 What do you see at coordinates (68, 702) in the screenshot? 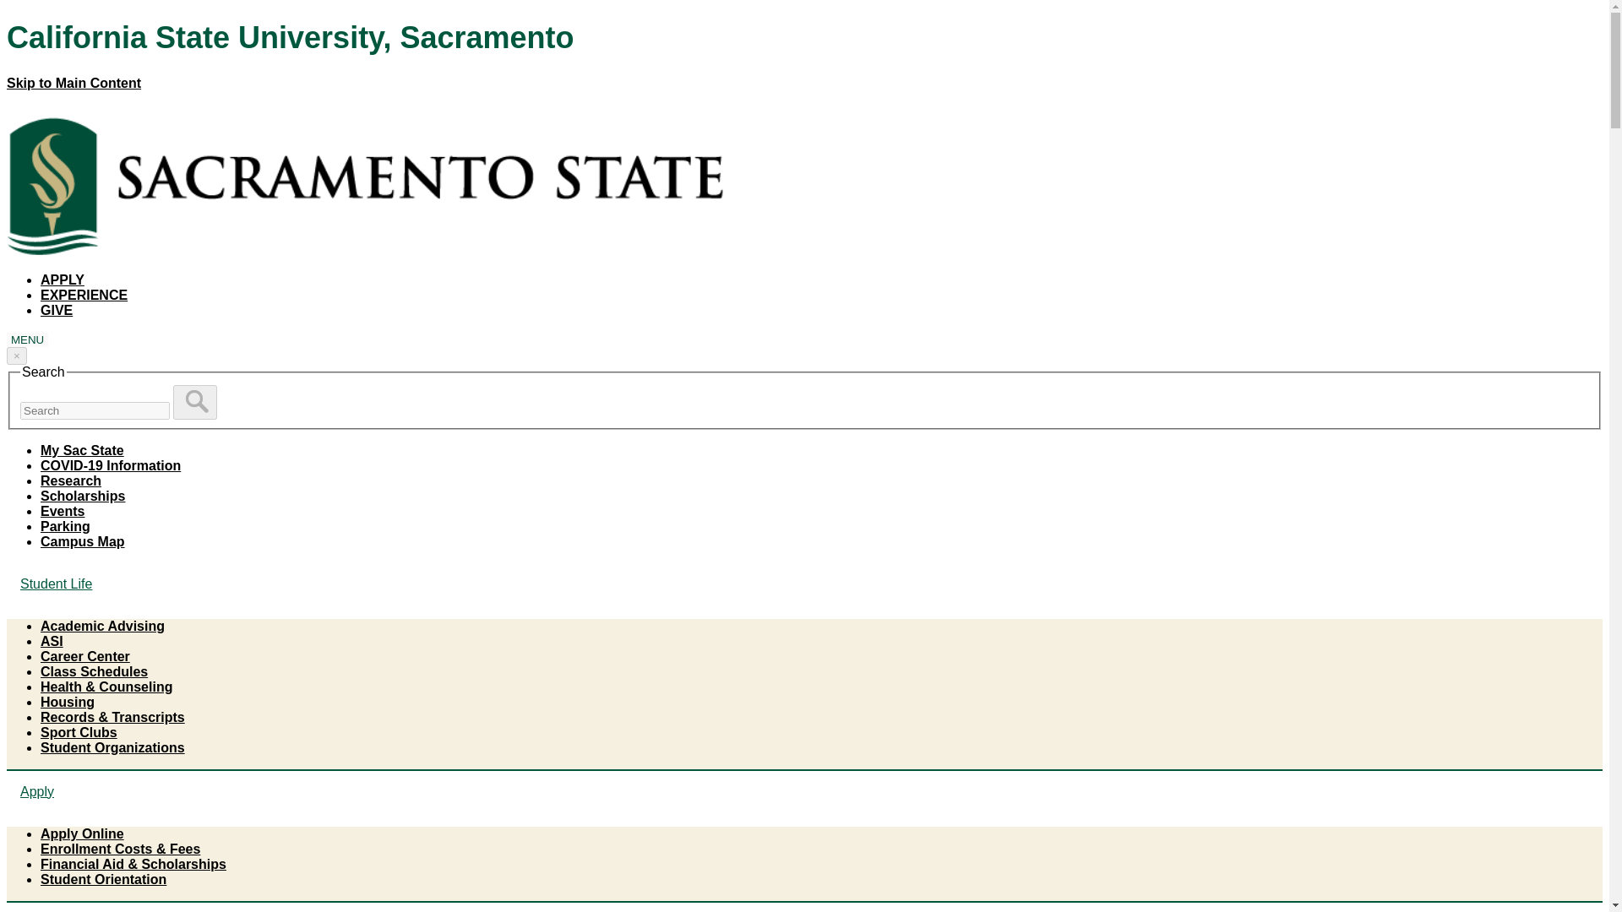
I see `Housing` at bounding box center [68, 702].